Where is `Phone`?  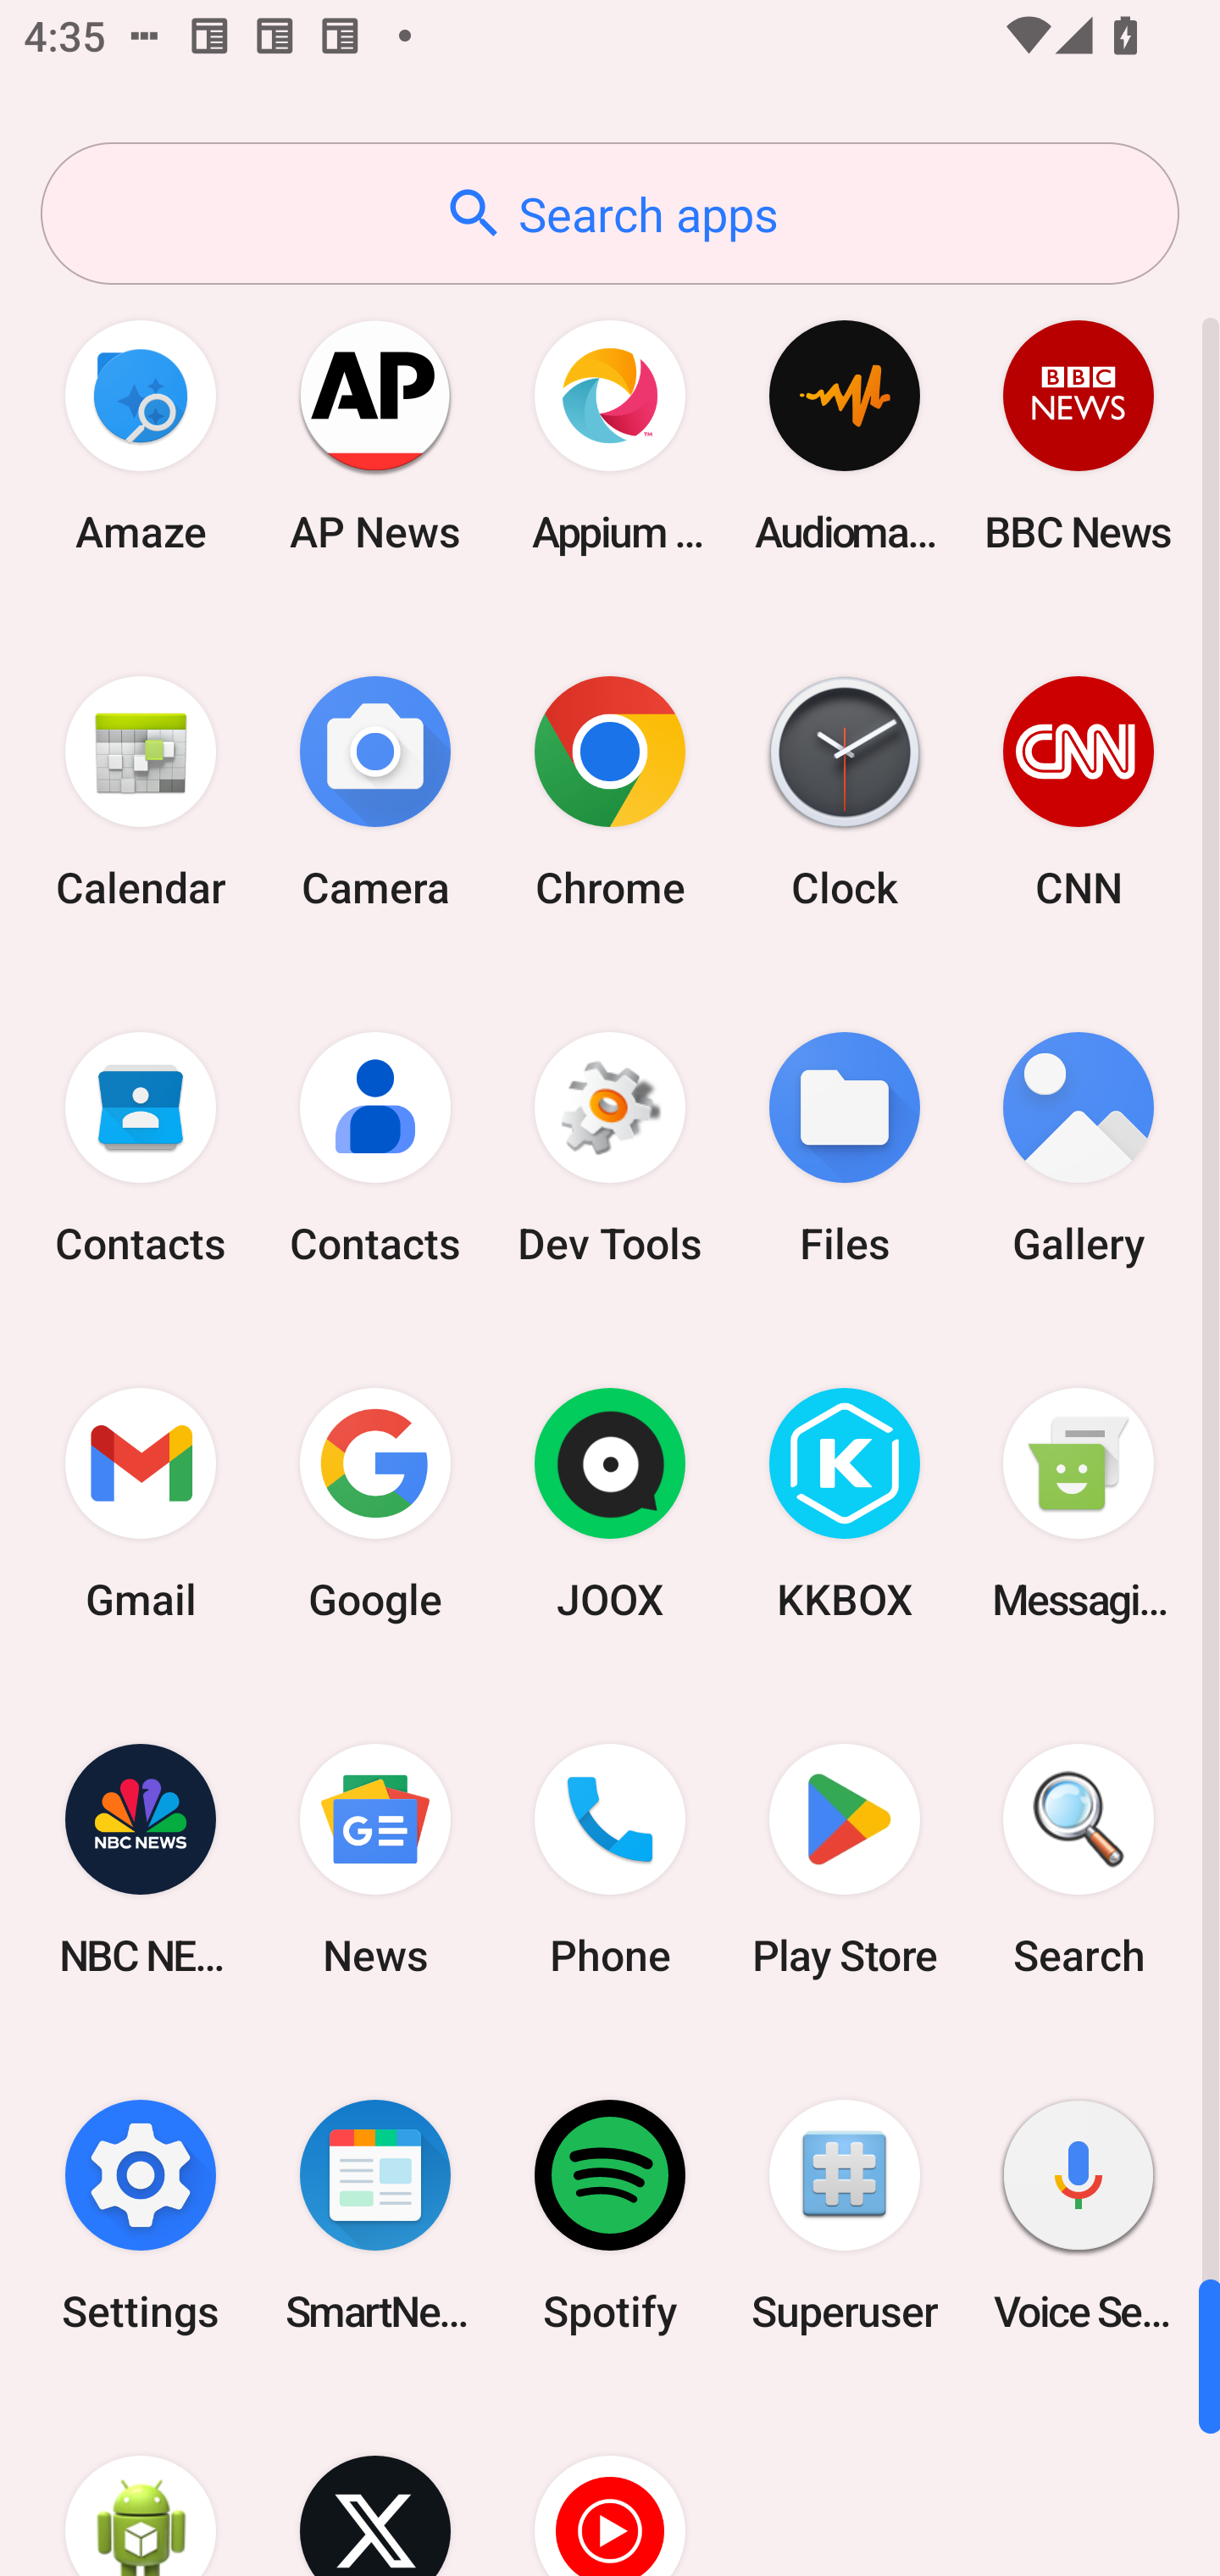
Phone is located at coordinates (610, 1859).